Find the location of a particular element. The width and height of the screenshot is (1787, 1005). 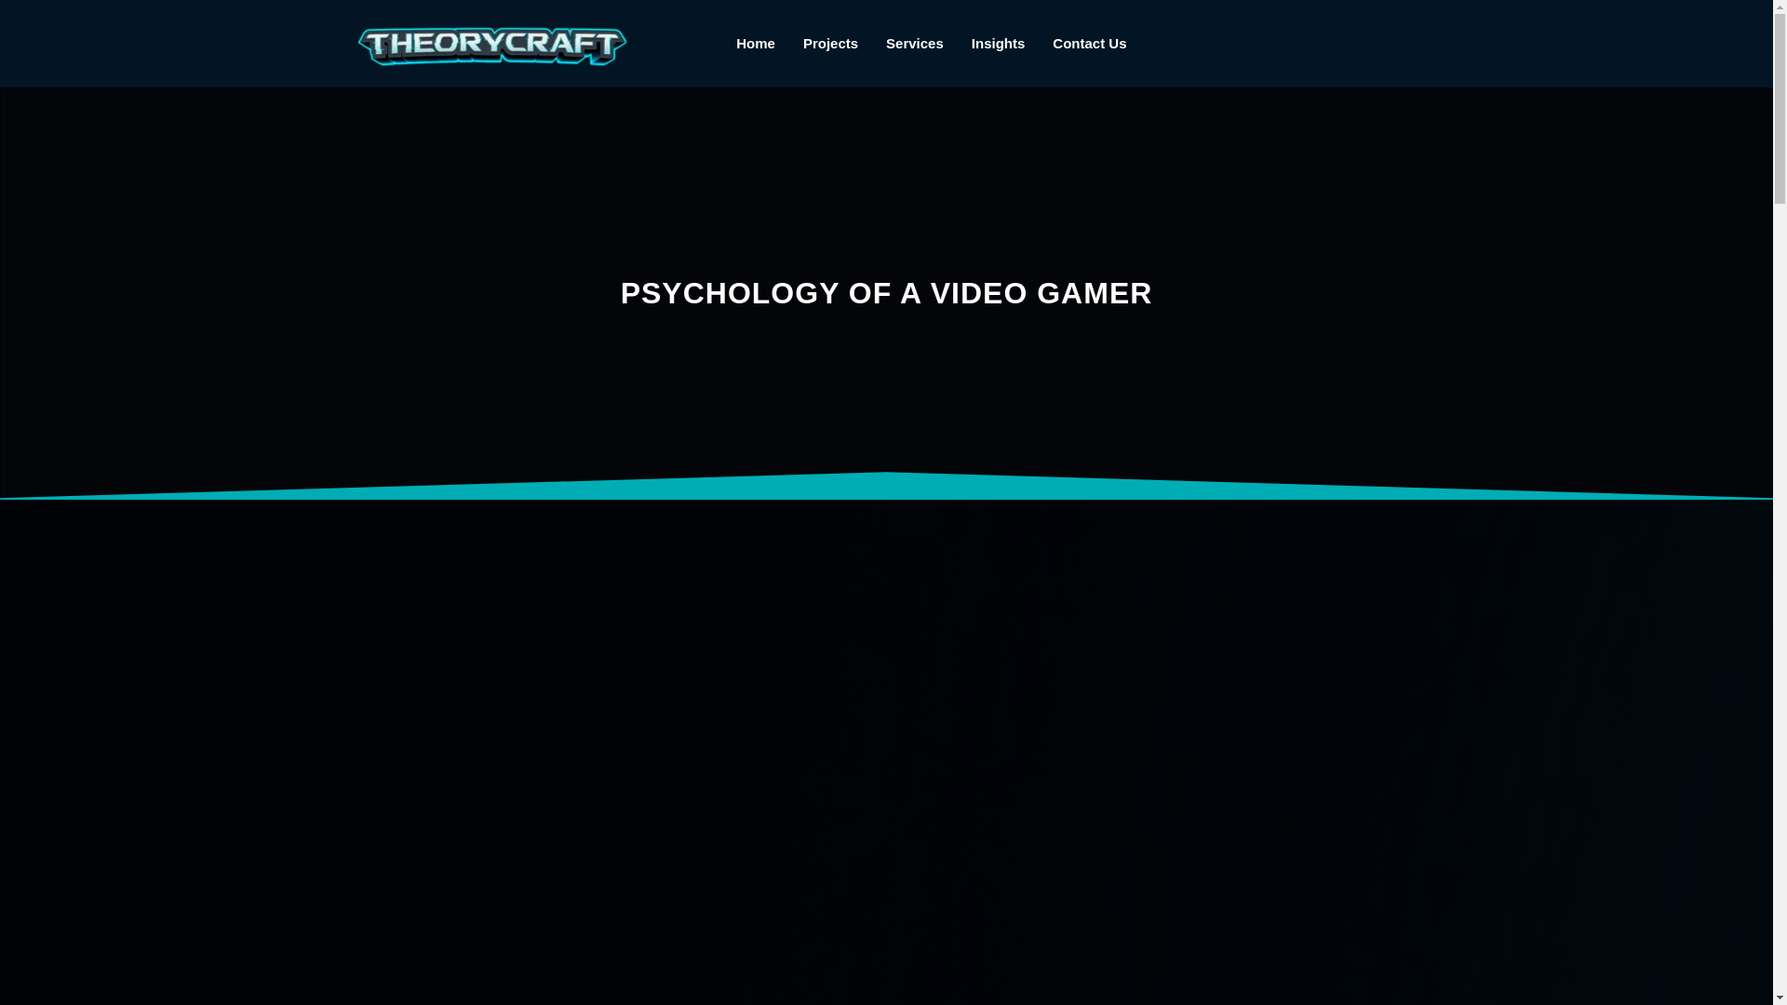

Insights is located at coordinates (999, 43).